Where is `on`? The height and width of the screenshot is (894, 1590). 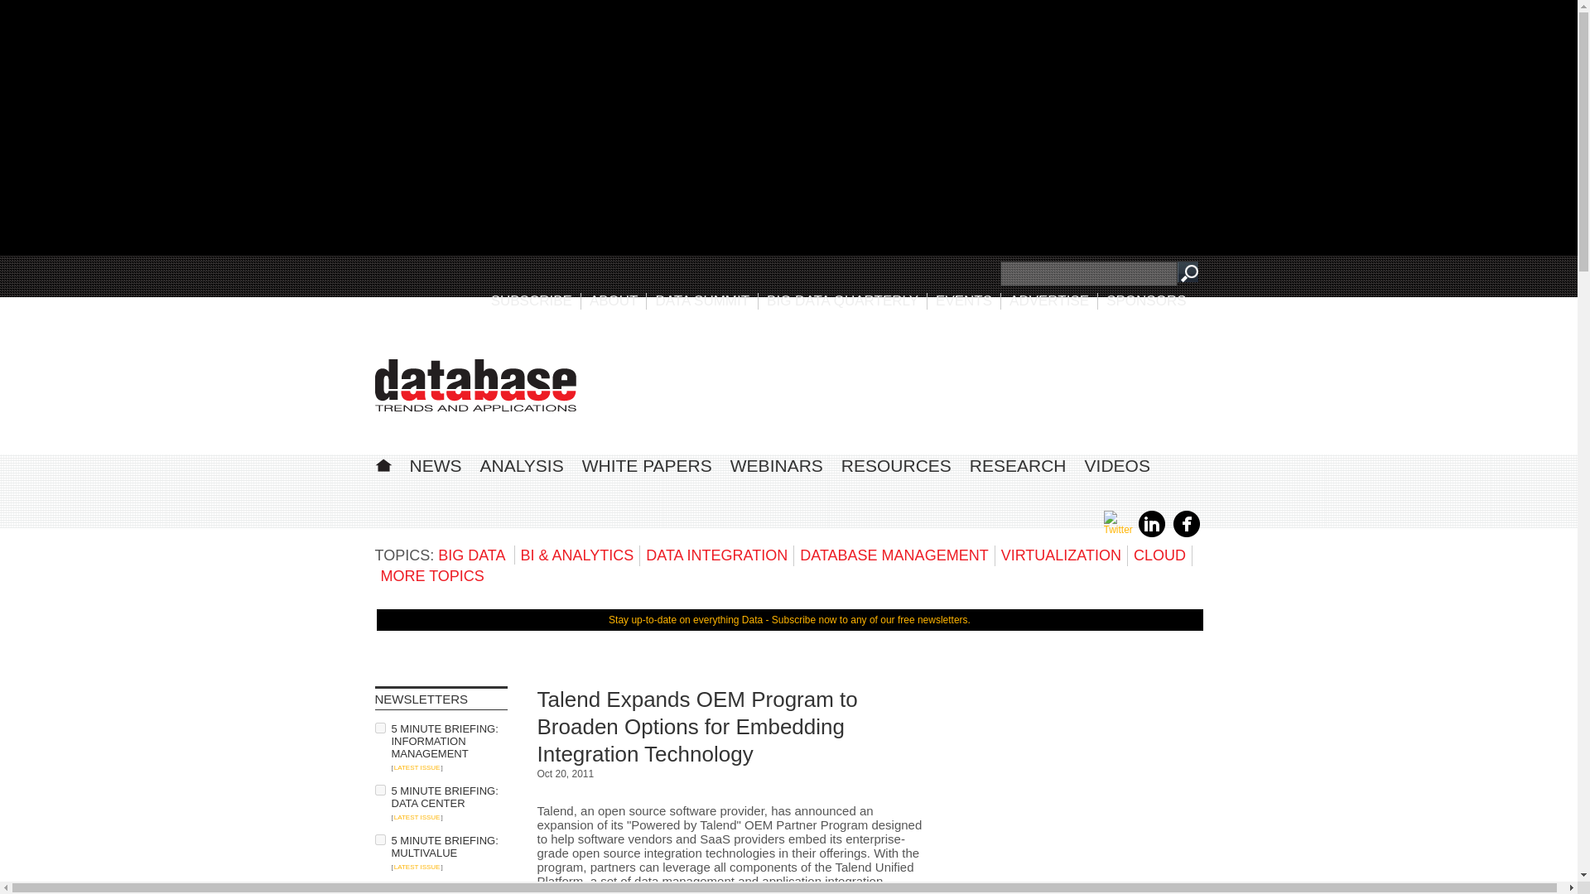 on is located at coordinates (379, 889).